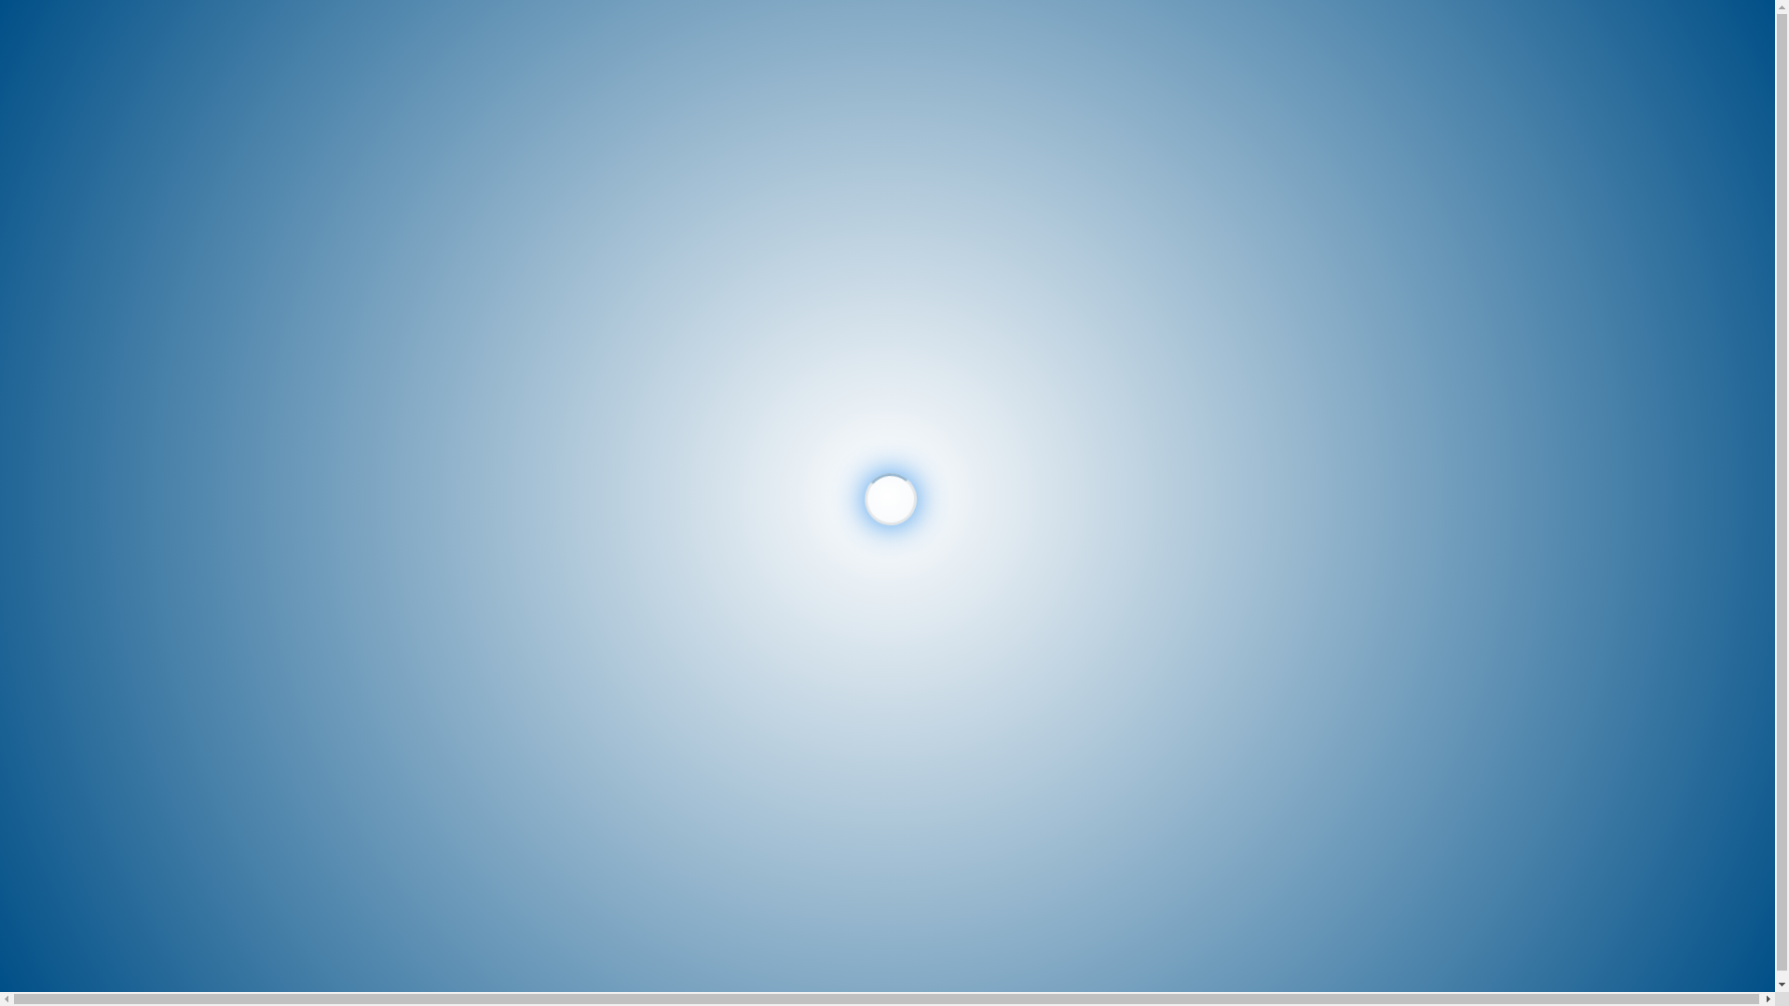 Image resolution: width=1789 pixels, height=1006 pixels. What do you see at coordinates (1593, 399) in the screenshot?
I see `Yachtandboat` at bounding box center [1593, 399].